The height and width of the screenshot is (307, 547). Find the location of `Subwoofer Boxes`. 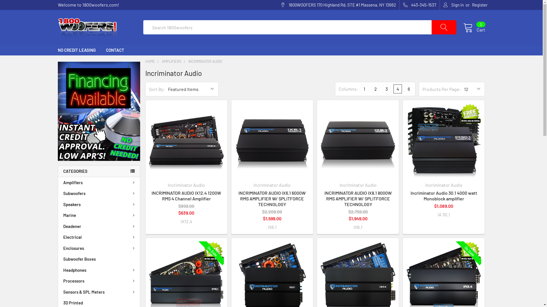

Subwoofer Boxes is located at coordinates (99, 259).